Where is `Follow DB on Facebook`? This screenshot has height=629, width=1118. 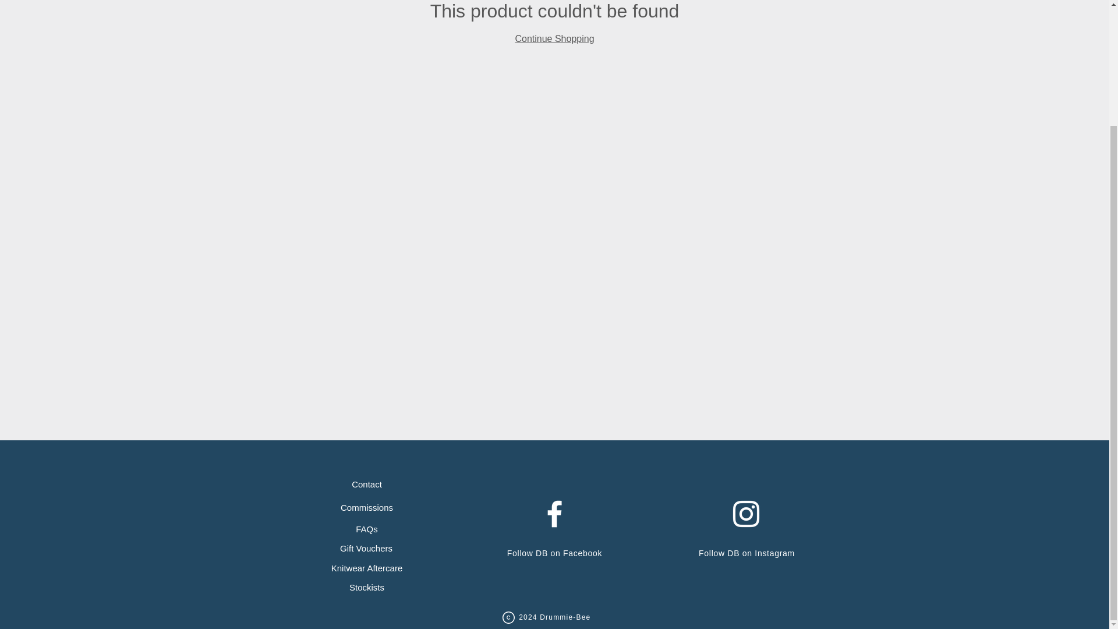
Follow DB on Facebook is located at coordinates (554, 553).